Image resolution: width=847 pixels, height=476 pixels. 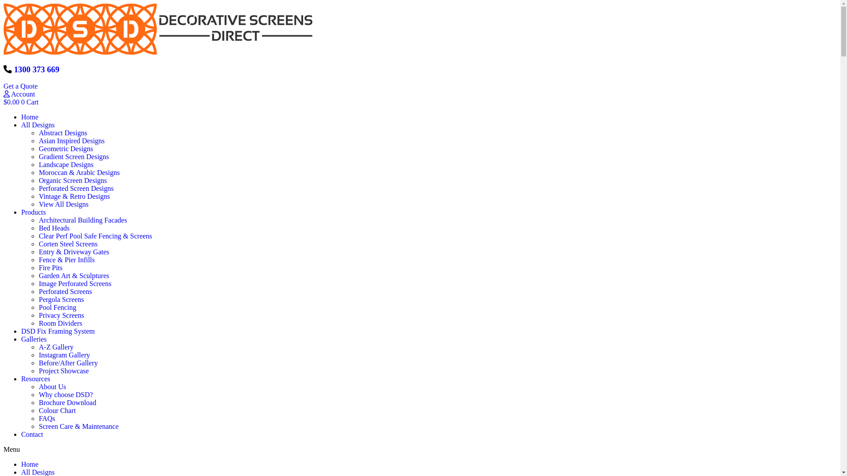 What do you see at coordinates (21, 102) in the screenshot?
I see `$0.00 0 Cart` at bounding box center [21, 102].